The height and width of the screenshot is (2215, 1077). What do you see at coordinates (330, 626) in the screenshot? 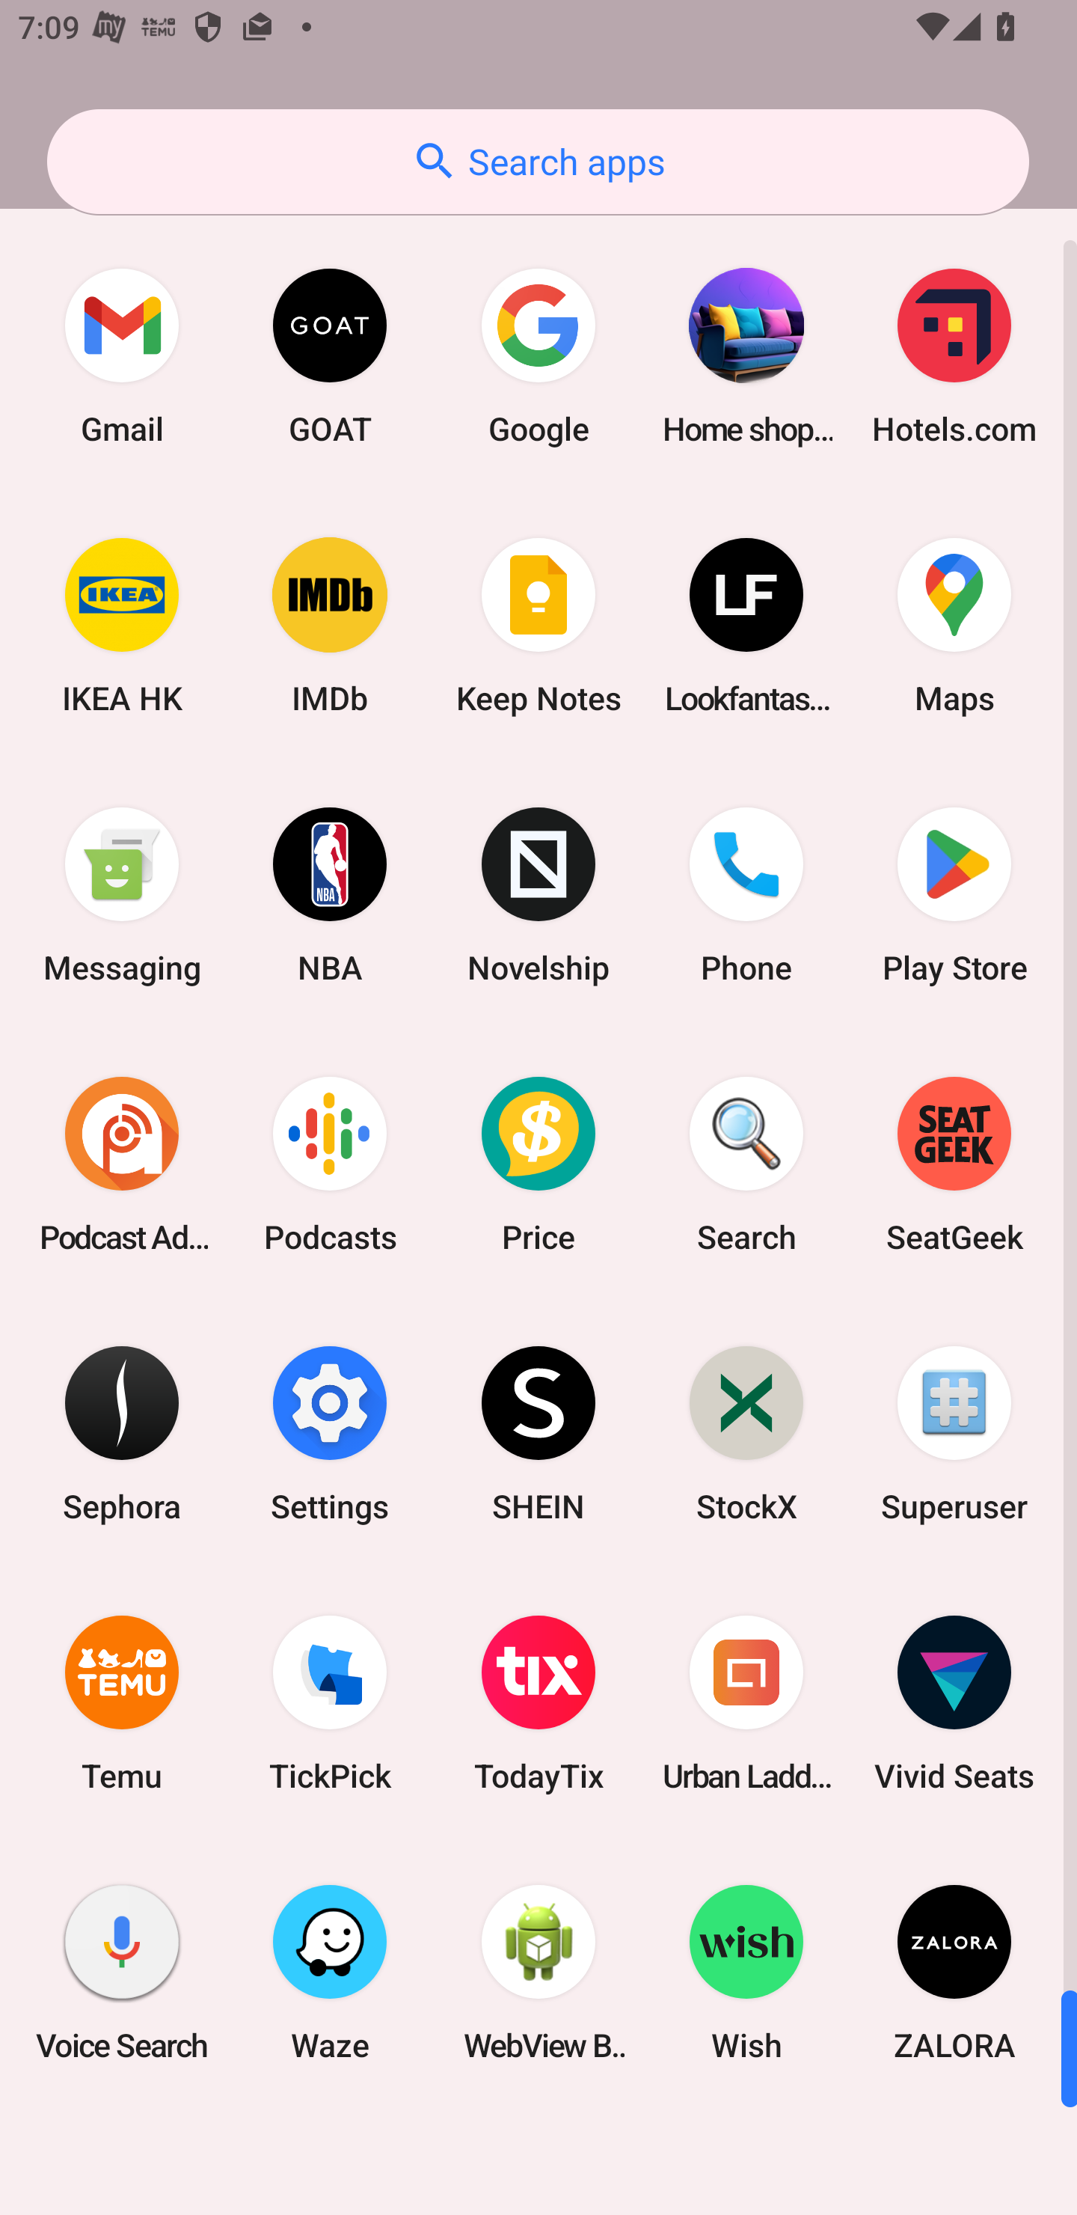
I see `IMDb` at bounding box center [330, 626].